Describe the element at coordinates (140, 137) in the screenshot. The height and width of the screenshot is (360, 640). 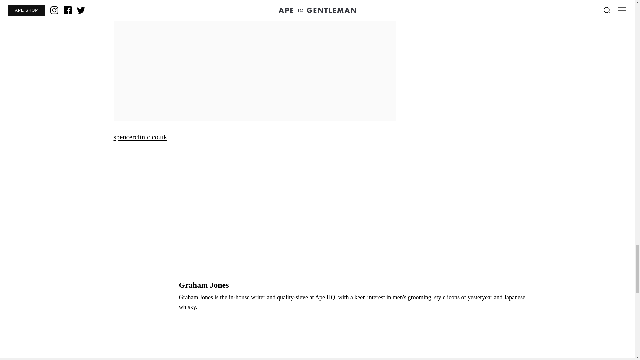
I see `spencerclinic.co.uk` at that location.